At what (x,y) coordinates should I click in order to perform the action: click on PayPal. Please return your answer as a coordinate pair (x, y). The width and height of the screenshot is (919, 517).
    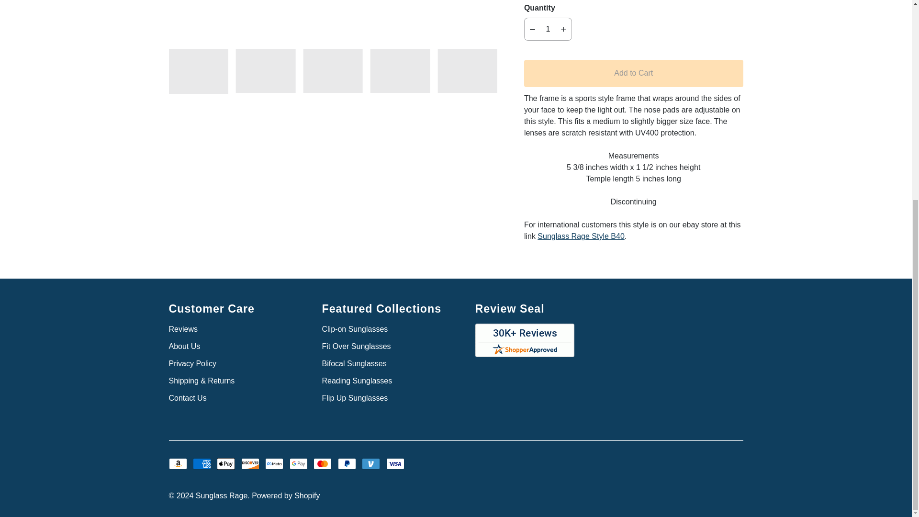
    Looking at the image, I should click on (347, 463).